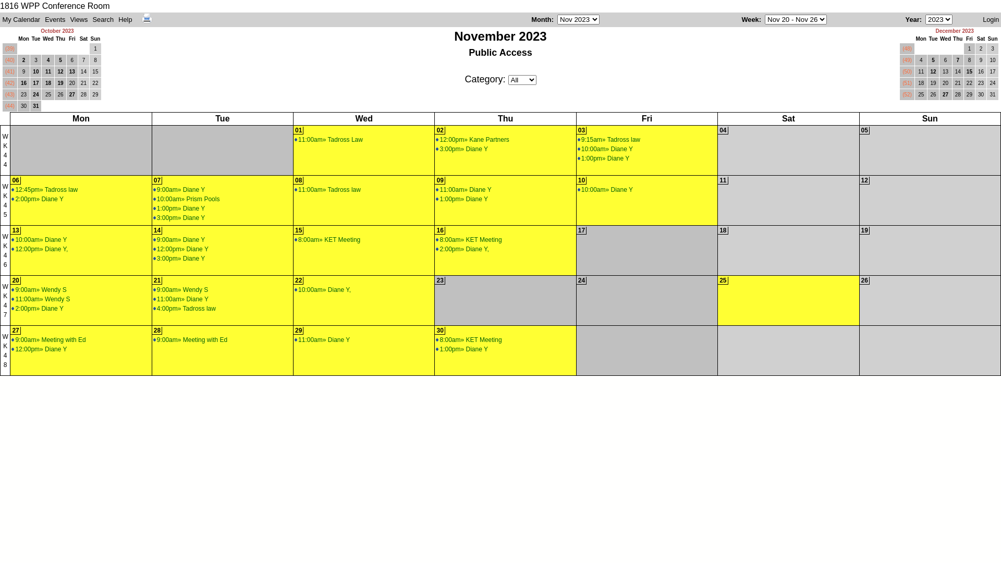 This screenshot has height=563, width=1001. What do you see at coordinates (10, 72) in the screenshot?
I see `(41)` at bounding box center [10, 72].